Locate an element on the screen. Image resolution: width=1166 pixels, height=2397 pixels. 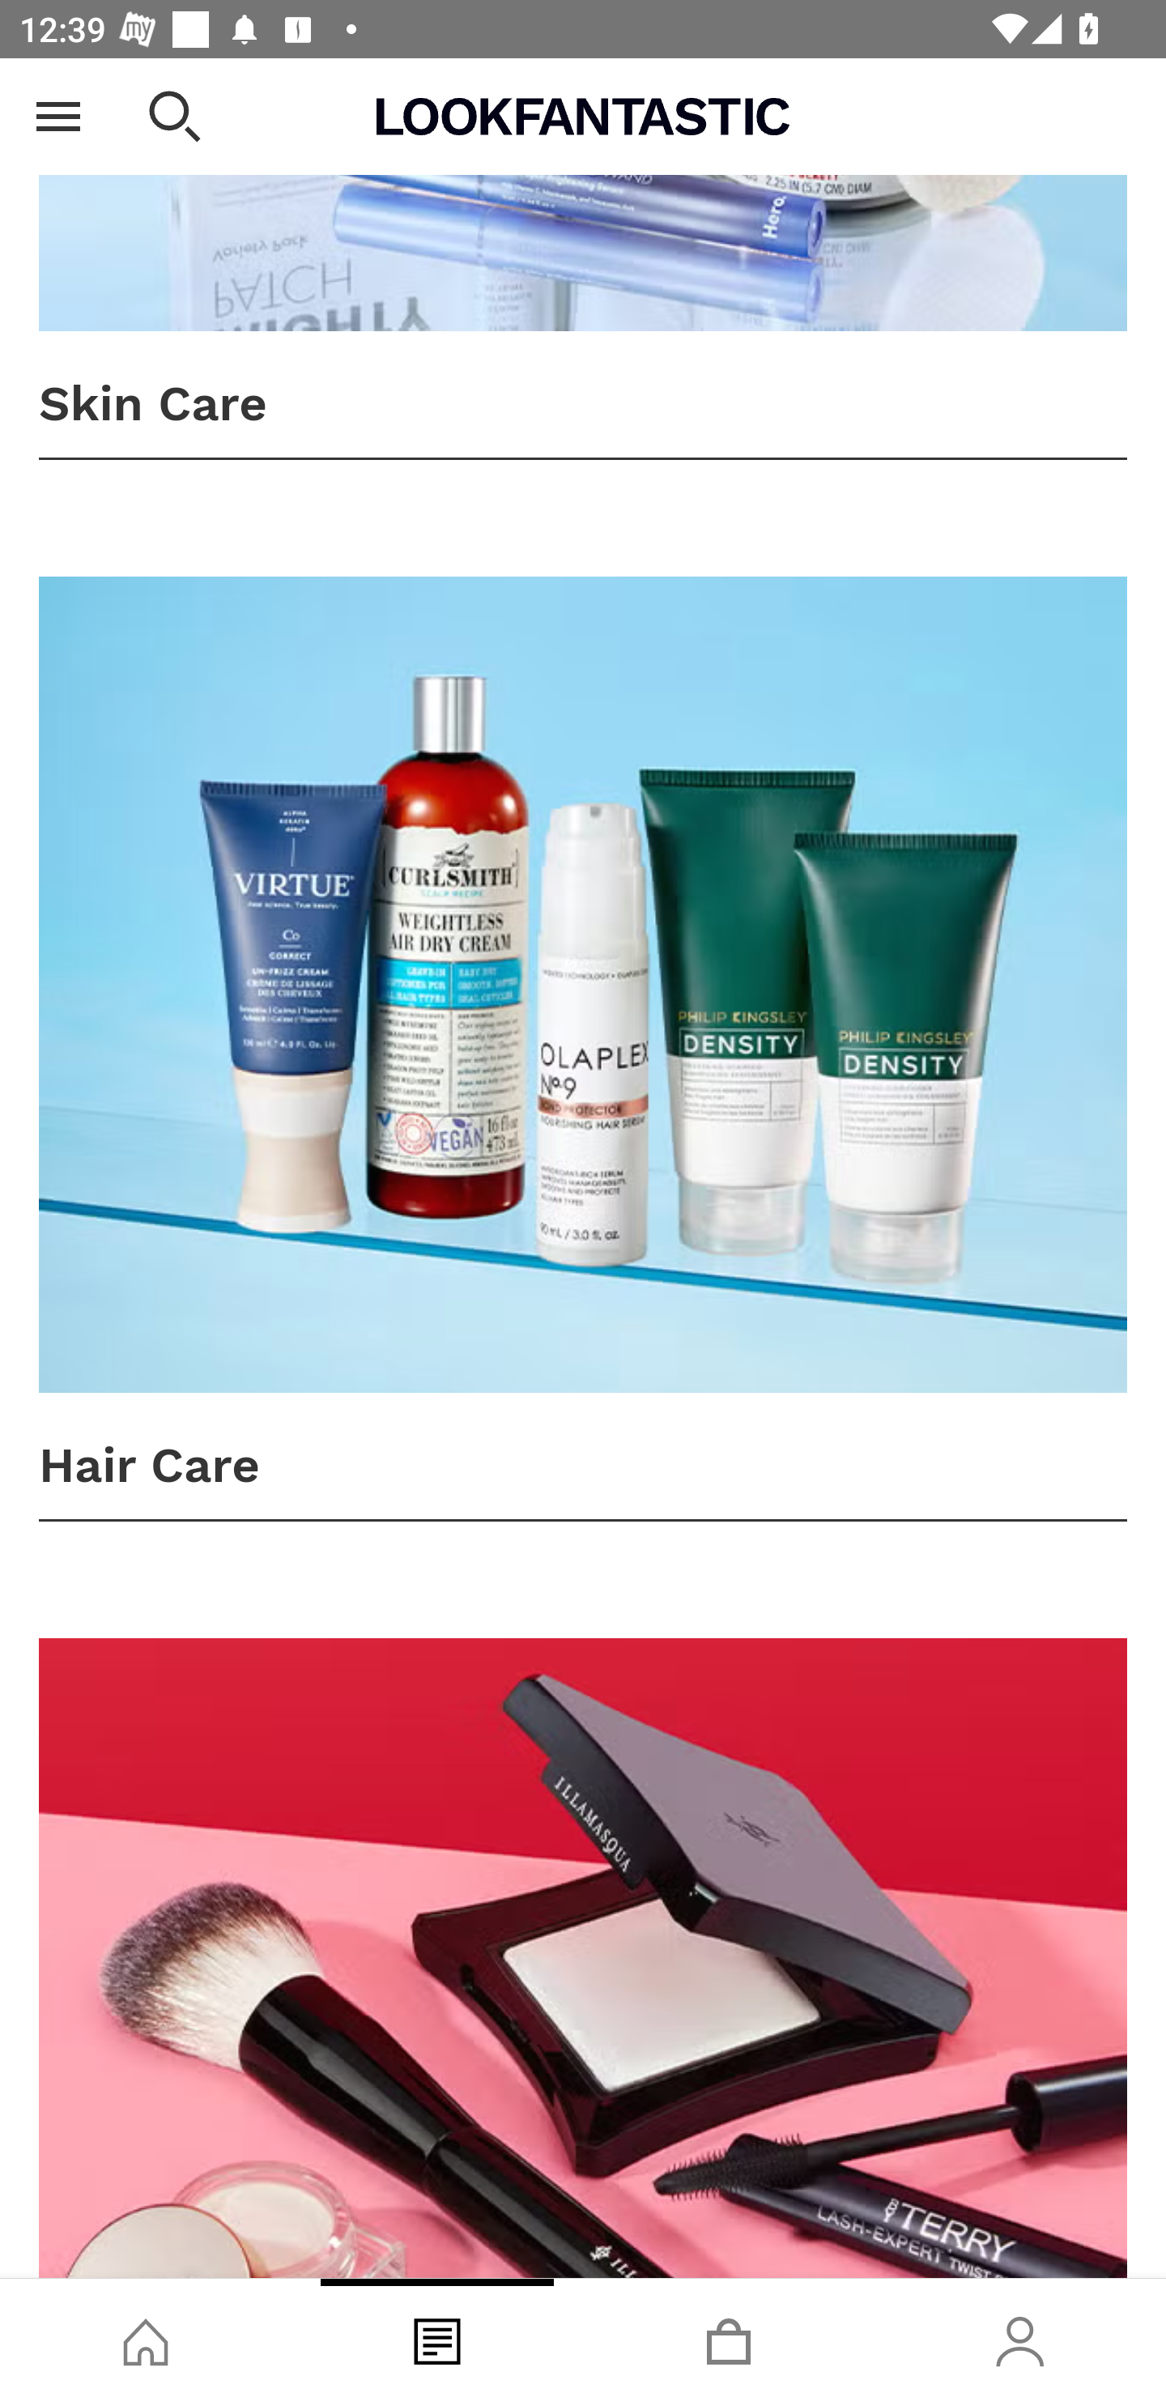
Basket, tab, 3 of 4 is located at coordinates (729, 2338).